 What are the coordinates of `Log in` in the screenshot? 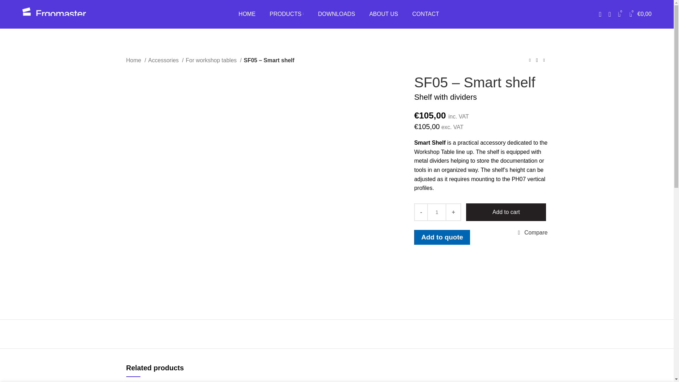 It's located at (543, 128).